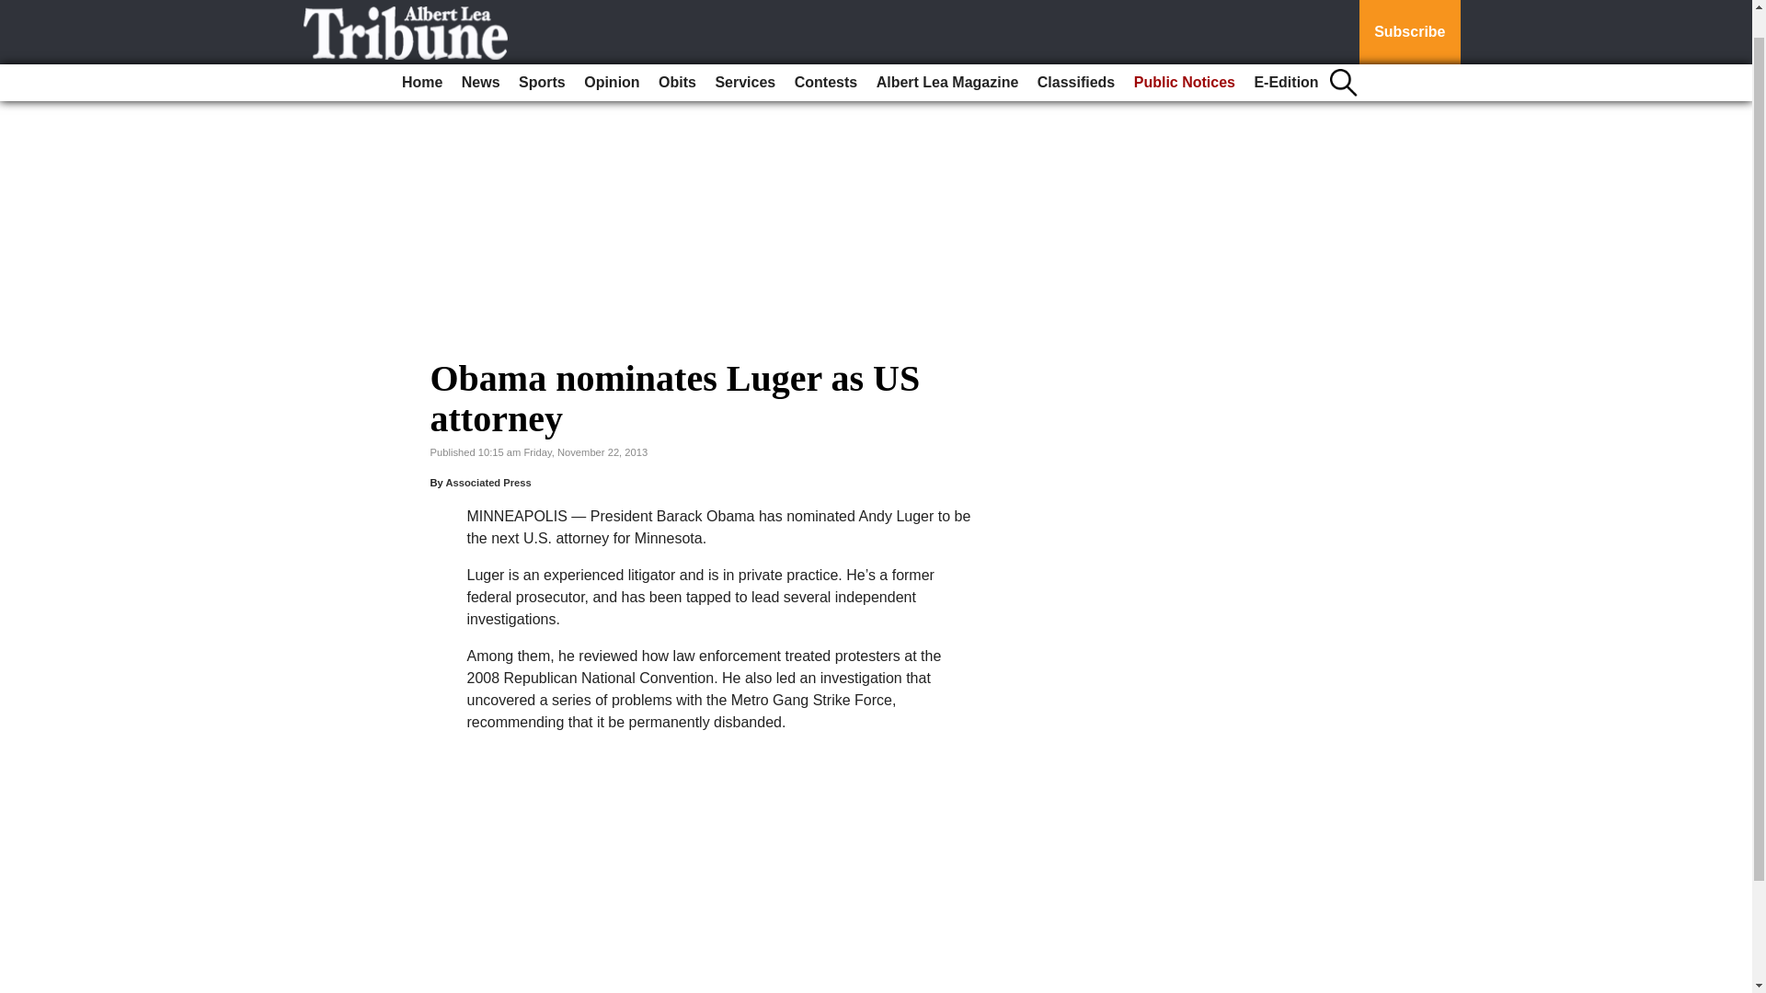 The width and height of the screenshot is (1766, 993). Describe the element at coordinates (611, 53) in the screenshot. I see `Opinion` at that location.